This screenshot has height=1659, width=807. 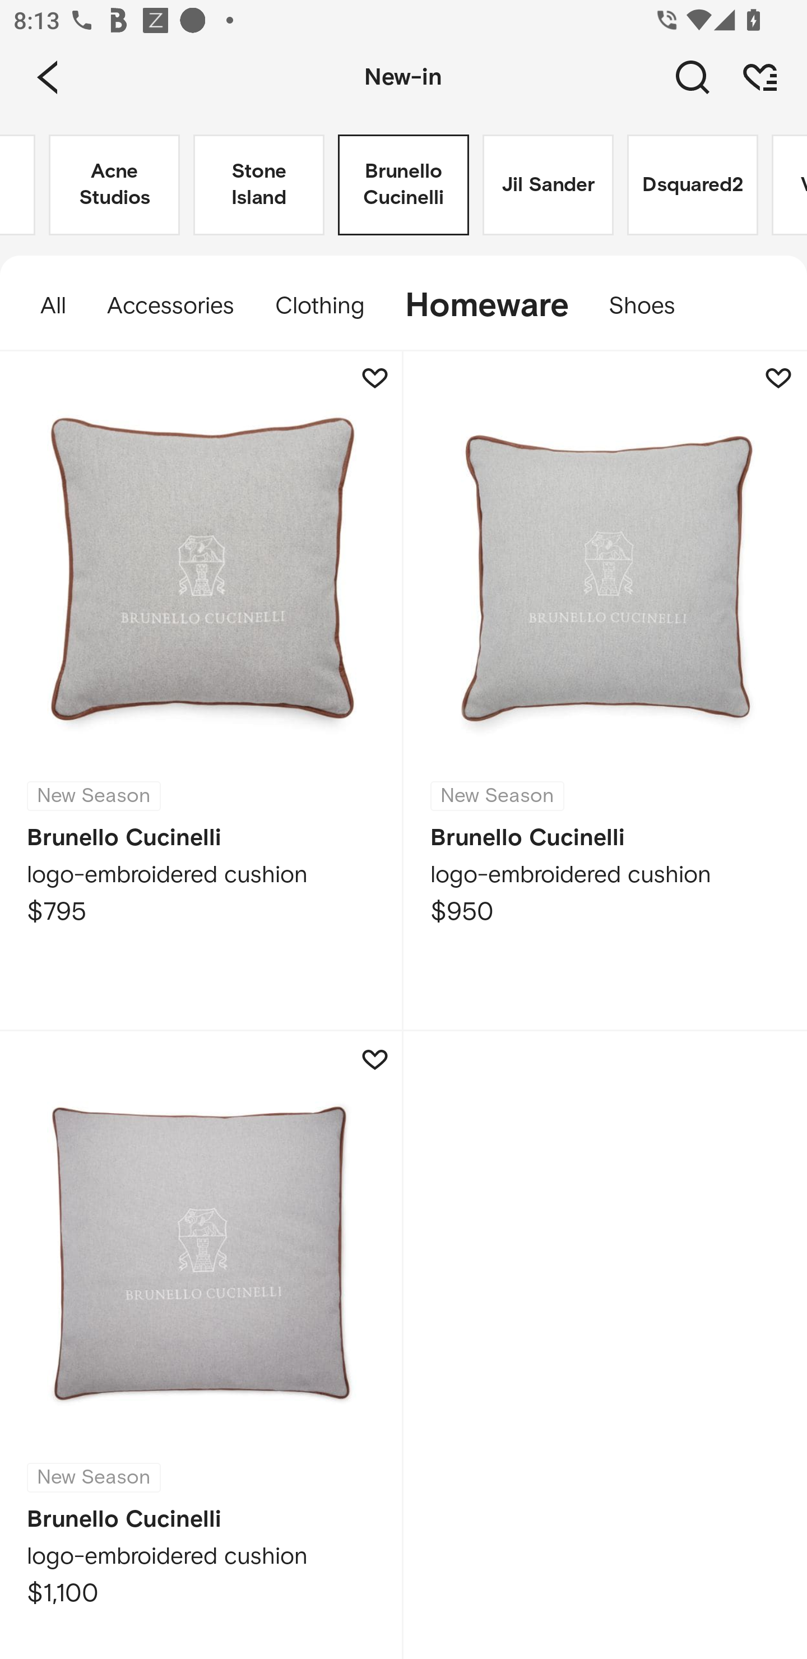 I want to click on Accessories, so click(x=170, y=306).